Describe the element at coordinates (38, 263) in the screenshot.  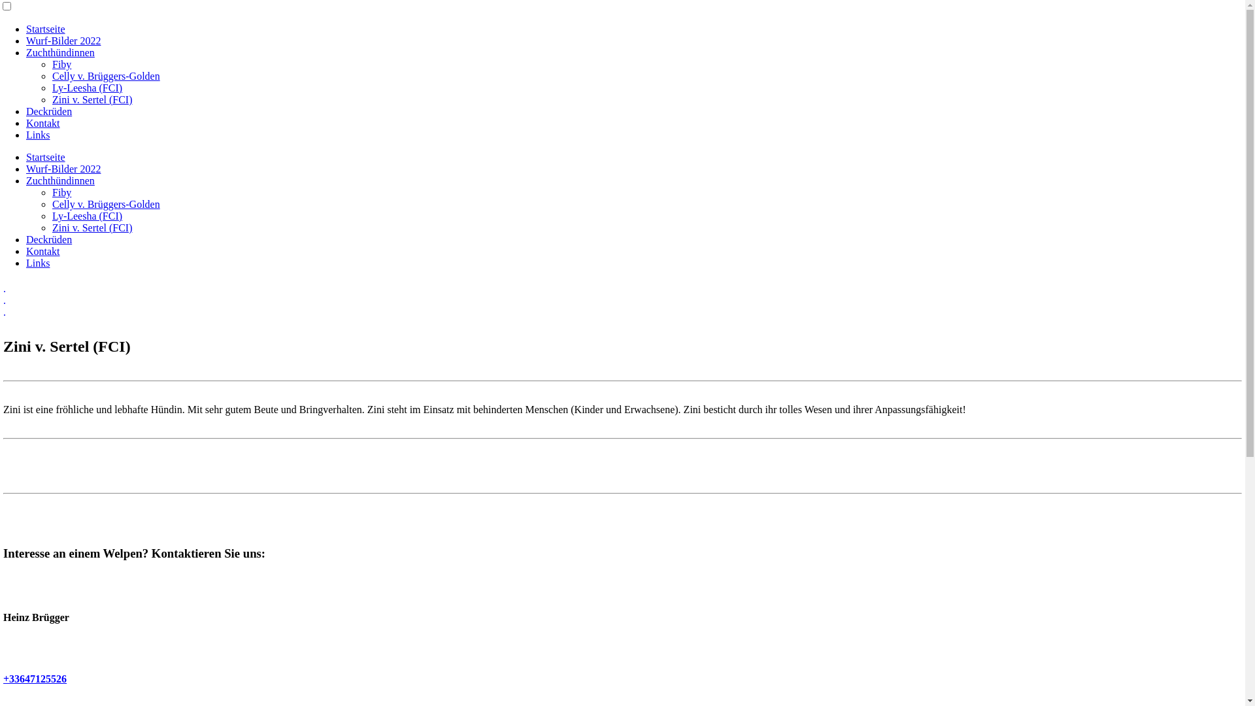
I see `Links` at that location.